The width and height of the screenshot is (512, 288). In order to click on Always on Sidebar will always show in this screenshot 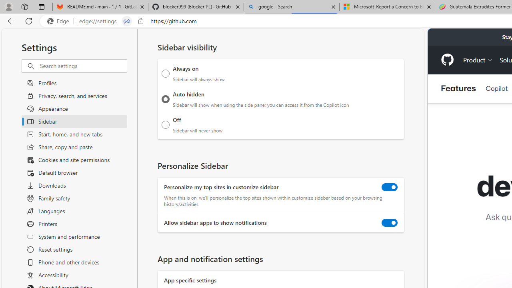, I will do `click(166, 74)`.